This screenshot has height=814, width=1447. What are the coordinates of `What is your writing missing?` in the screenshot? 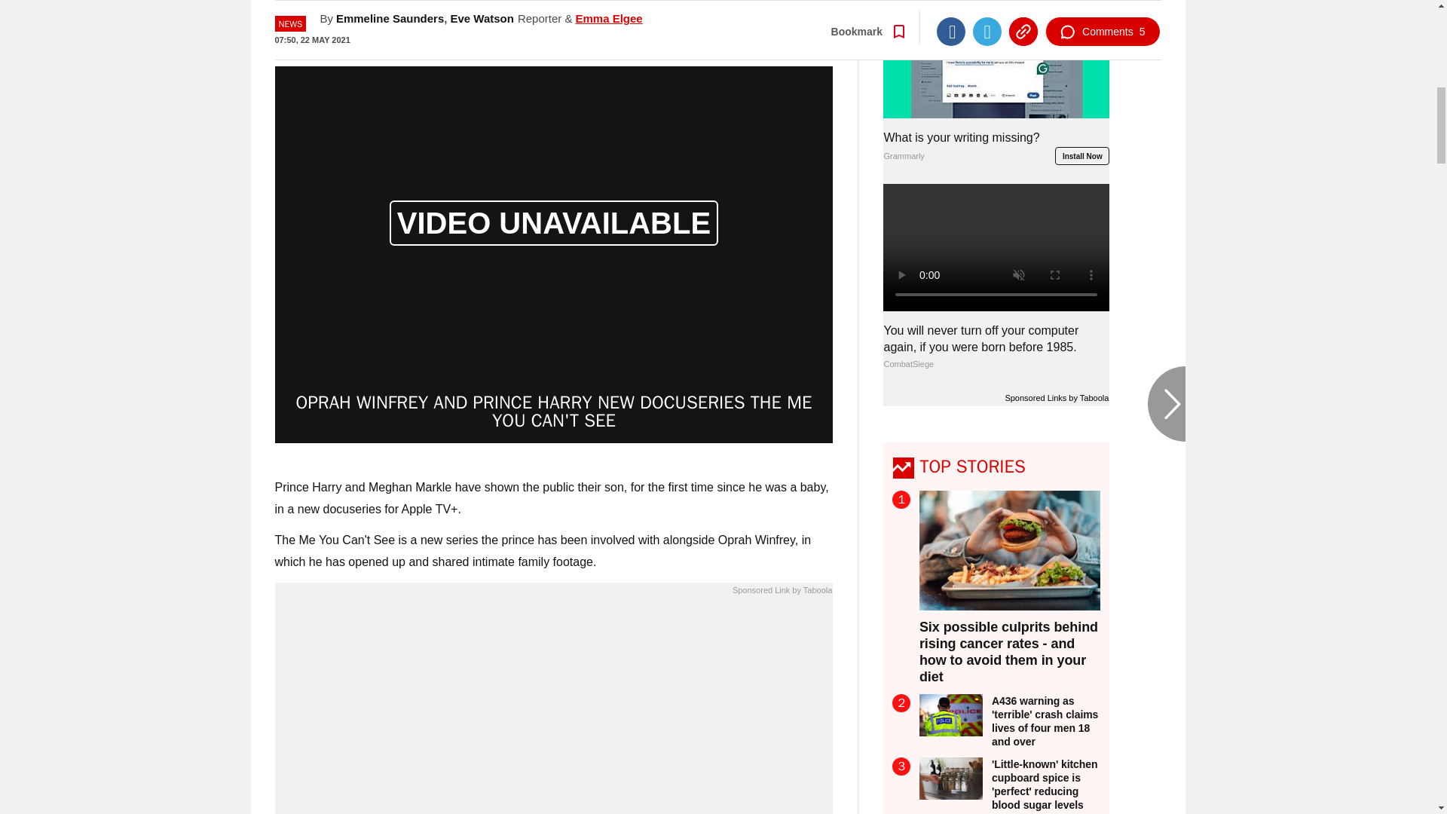 It's located at (553, 709).